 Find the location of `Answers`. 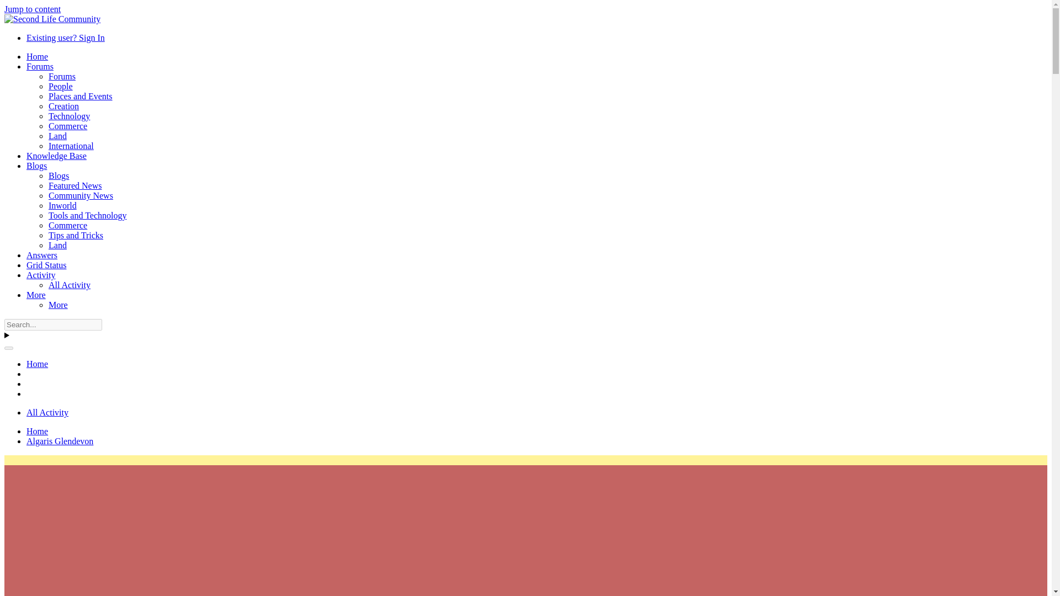

Answers is located at coordinates (42, 255).